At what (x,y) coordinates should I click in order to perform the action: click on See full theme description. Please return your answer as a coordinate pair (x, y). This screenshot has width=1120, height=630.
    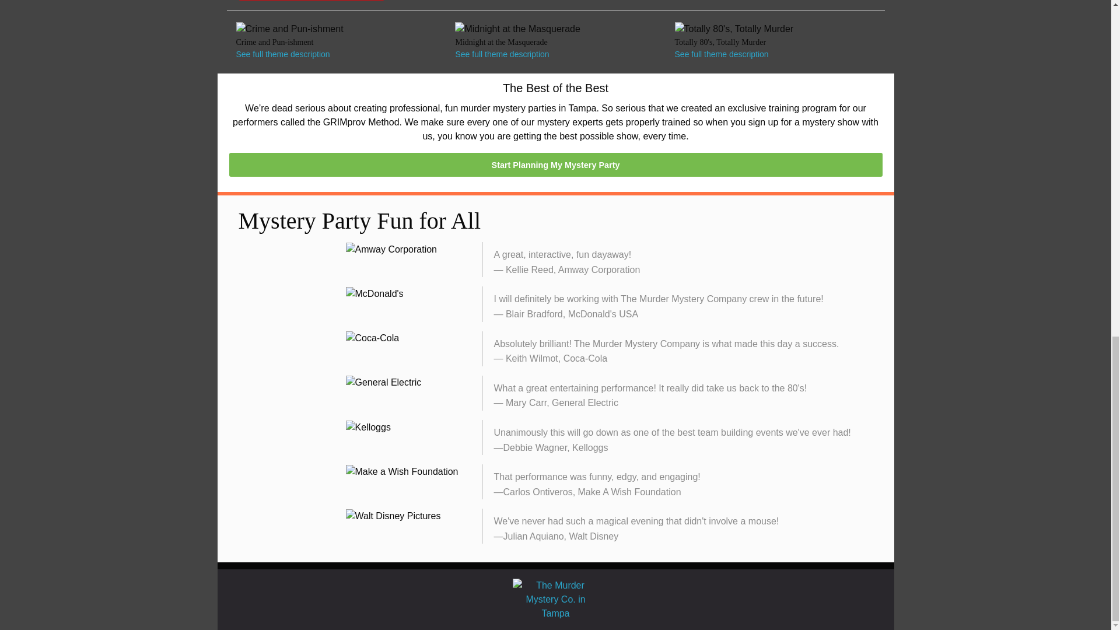
    Looking at the image, I should click on (282, 54).